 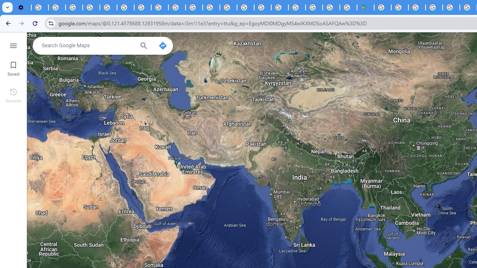 I want to click on Privacy Help Center - Policies Help, so click(x=228, y=7).